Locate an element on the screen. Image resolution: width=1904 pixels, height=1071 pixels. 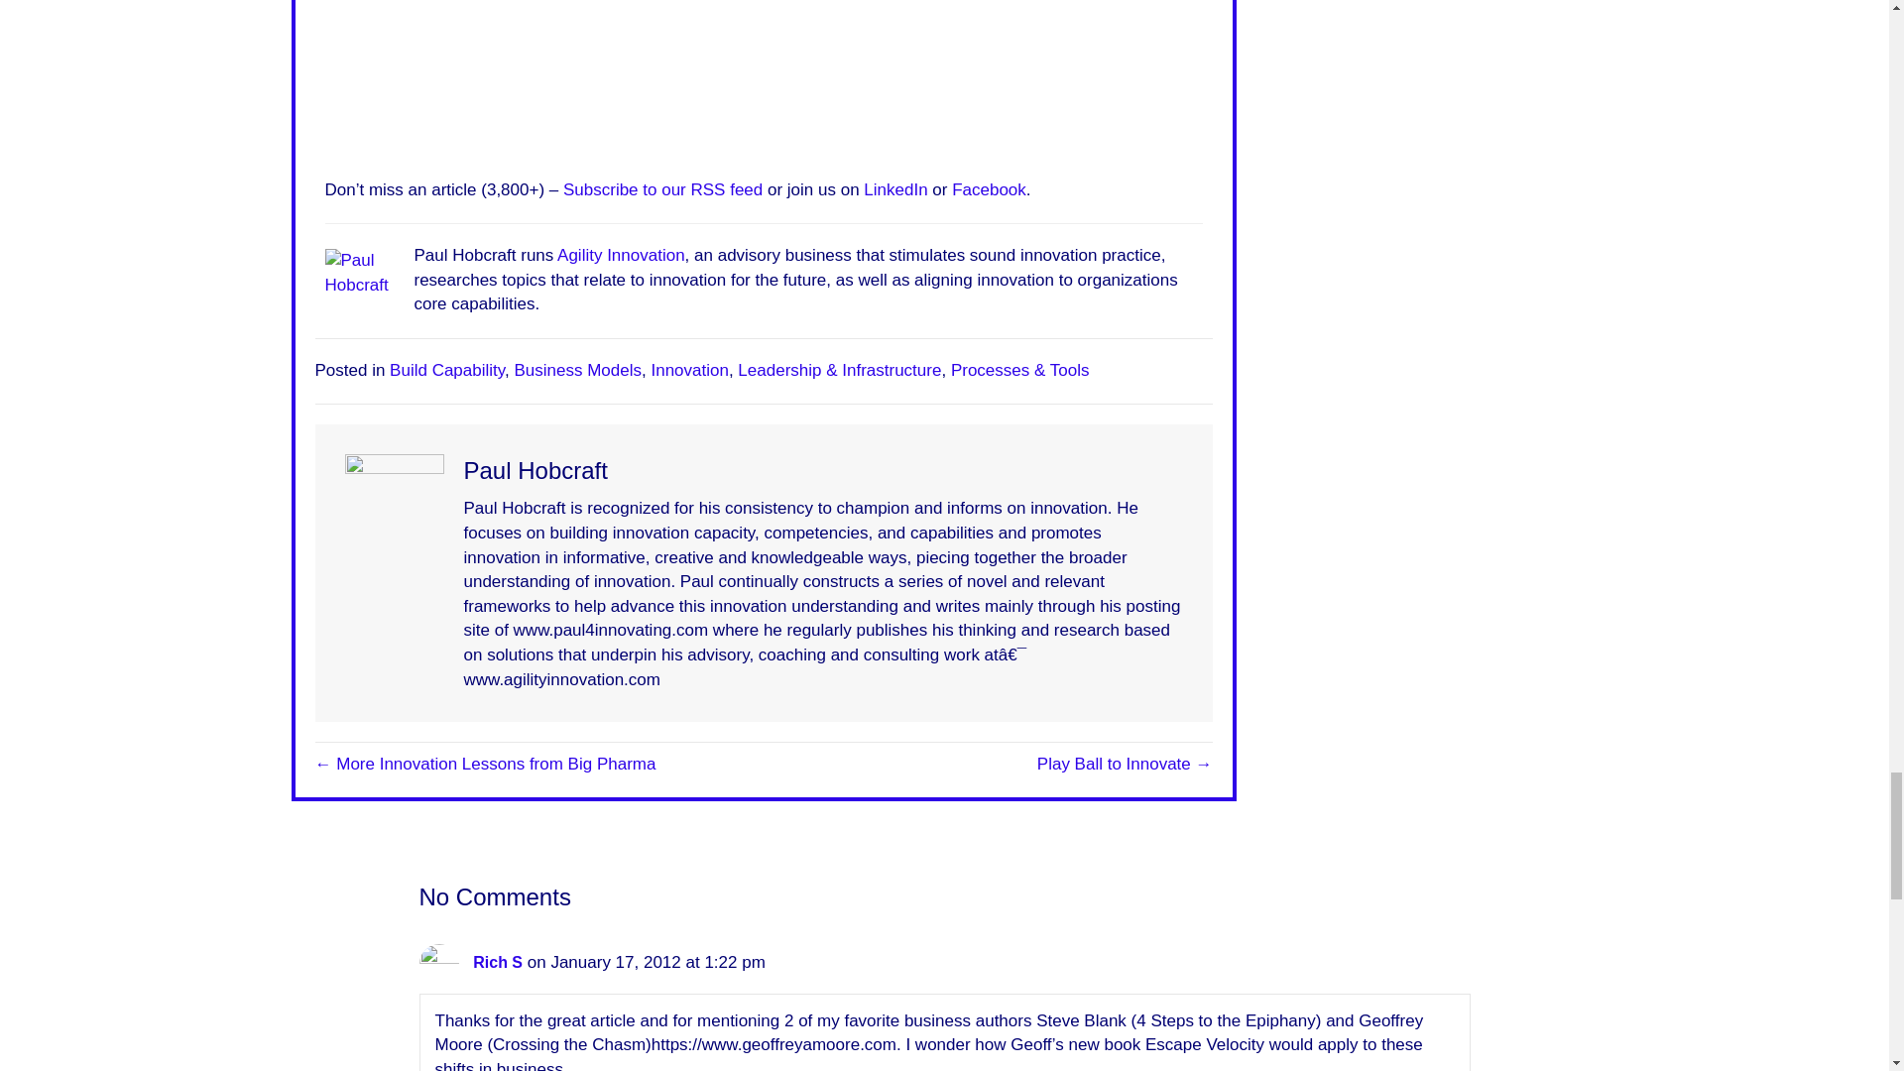
Subscribe to our RSS feed is located at coordinates (662, 189).